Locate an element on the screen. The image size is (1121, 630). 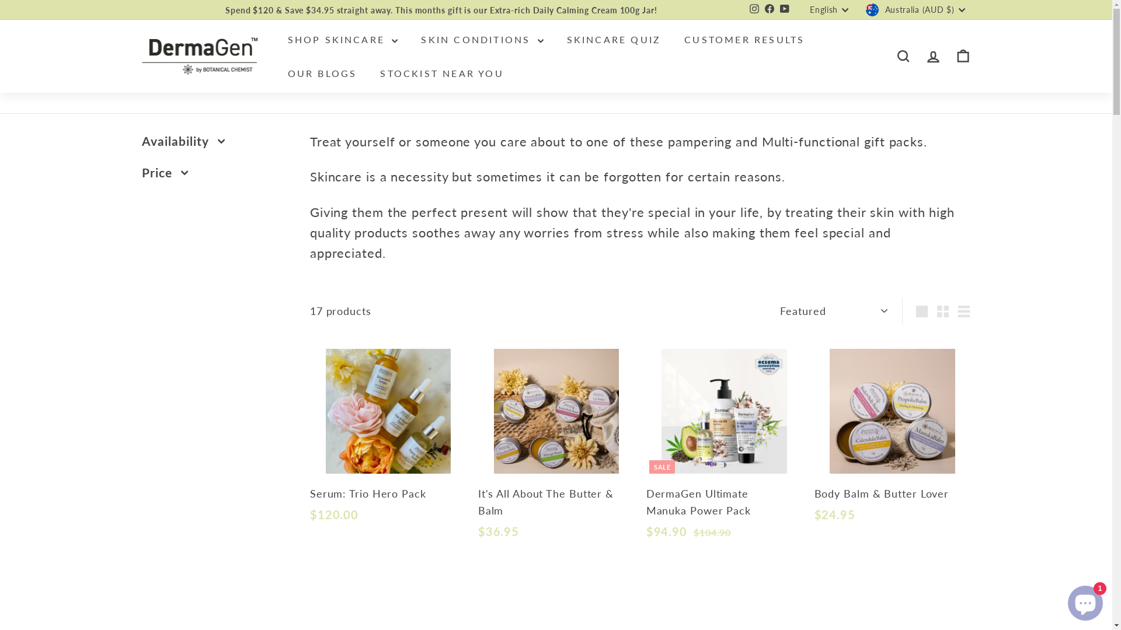
instagram
Instagram is located at coordinates (754, 10).